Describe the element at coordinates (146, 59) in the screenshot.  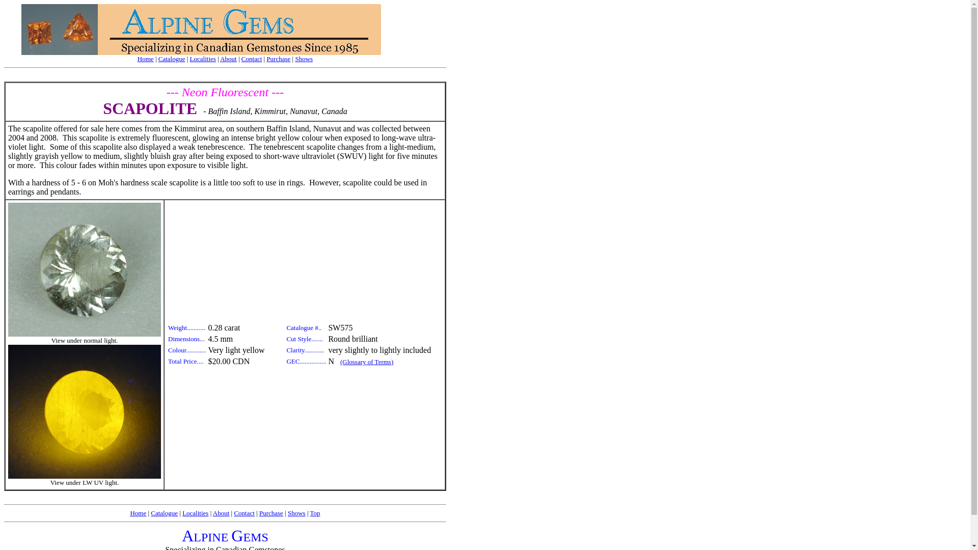
I see `Home` at that location.